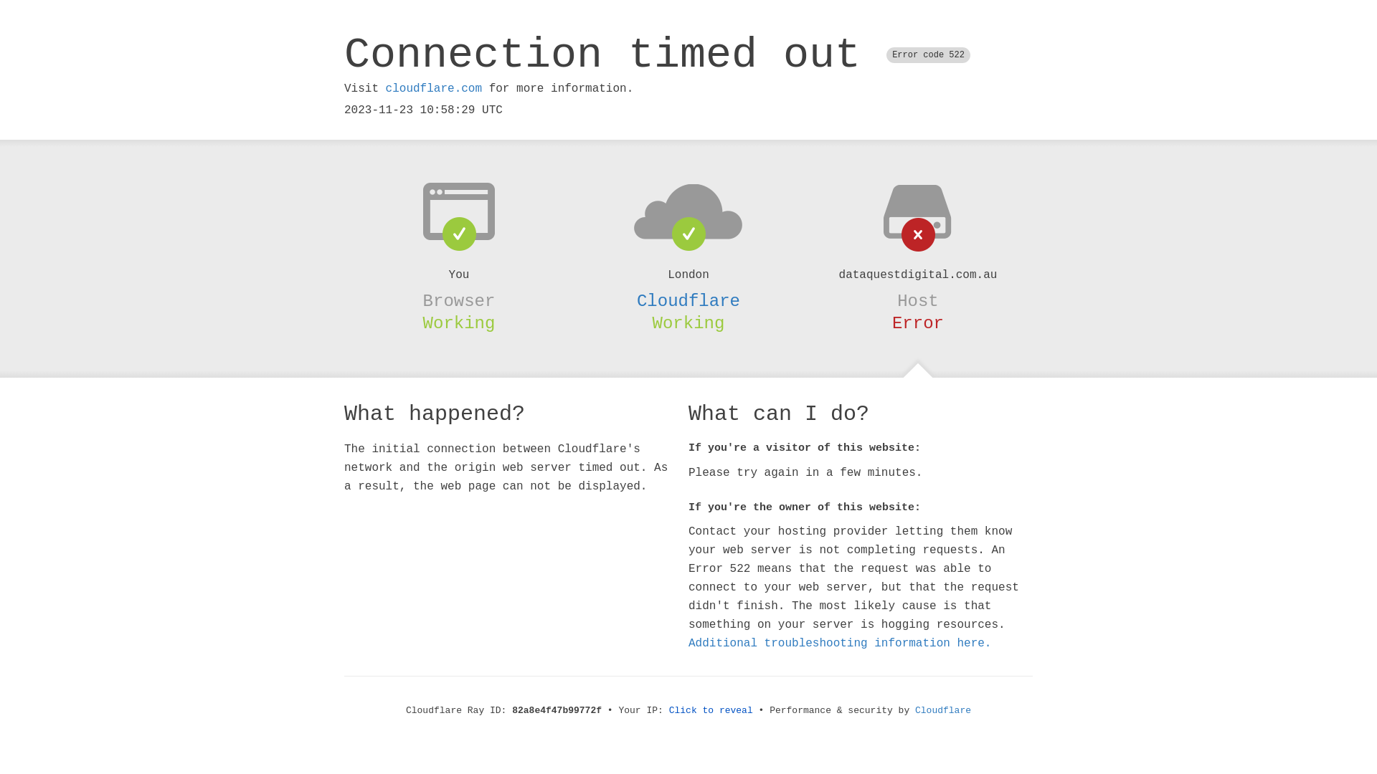 The height and width of the screenshot is (774, 1377). Describe the element at coordinates (840, 644) in the screenshot. I see `Additional troubleshooting information here.` at that location.